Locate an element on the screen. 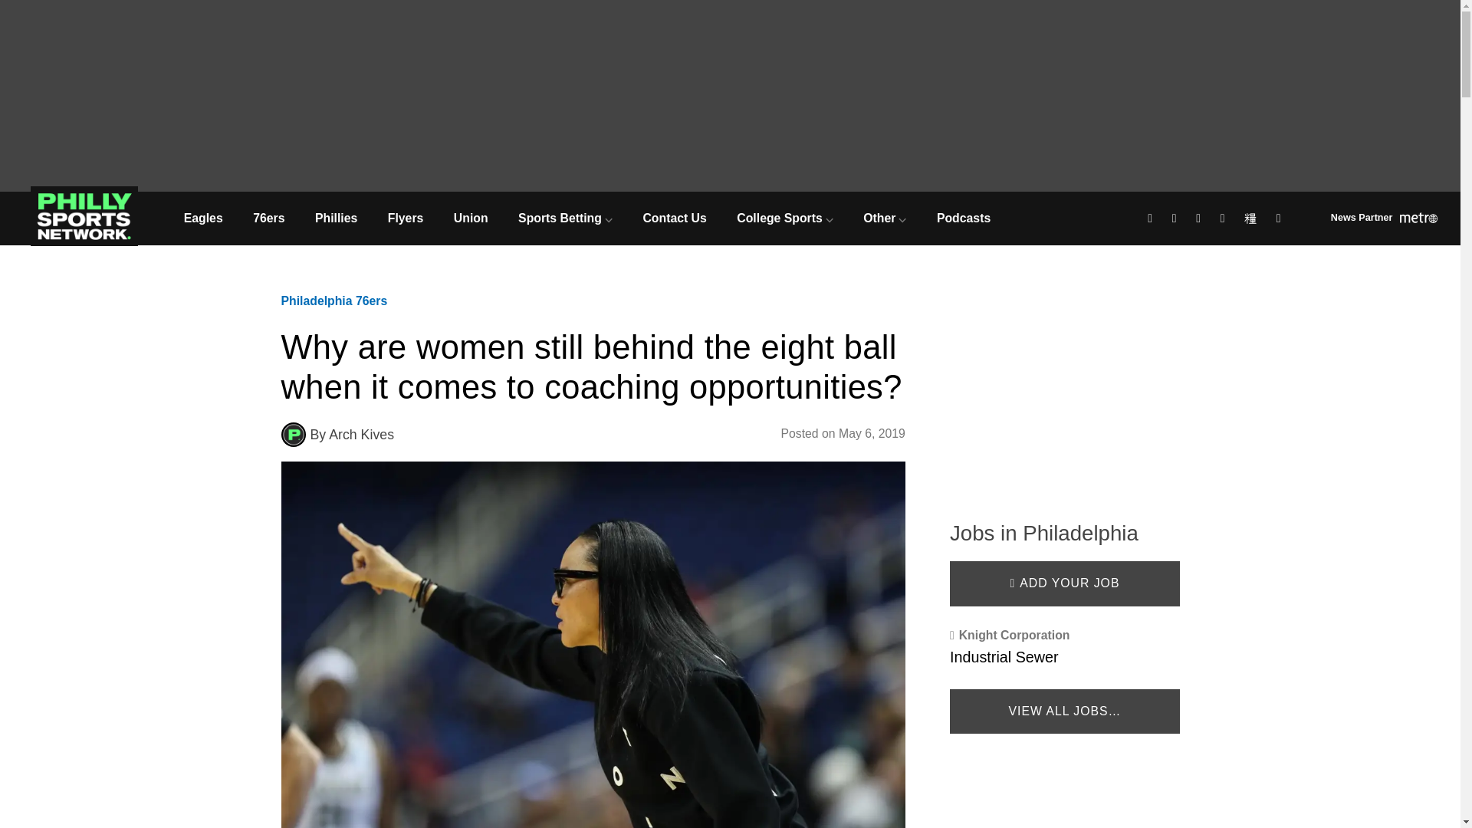 The image size is (1472, 828). Other is located at coordinates (886, 218).